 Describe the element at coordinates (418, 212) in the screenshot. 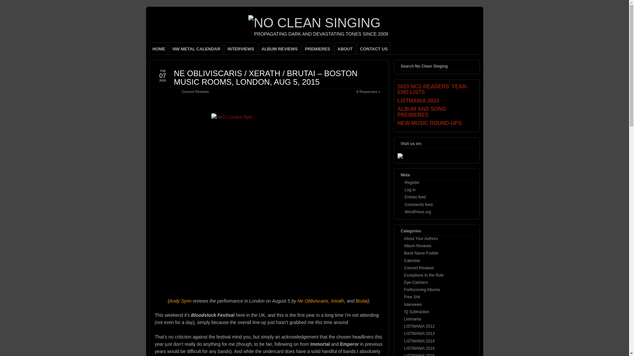

I see `WordPress.org` at that location.